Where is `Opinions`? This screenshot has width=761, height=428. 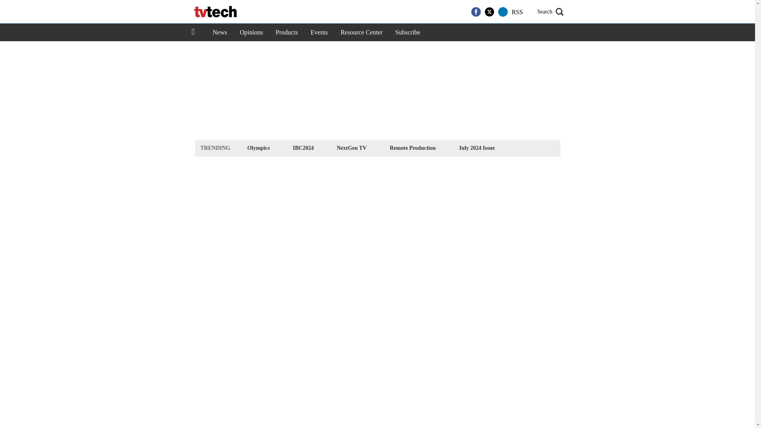 Opinions is located at coordinates (251, 32).